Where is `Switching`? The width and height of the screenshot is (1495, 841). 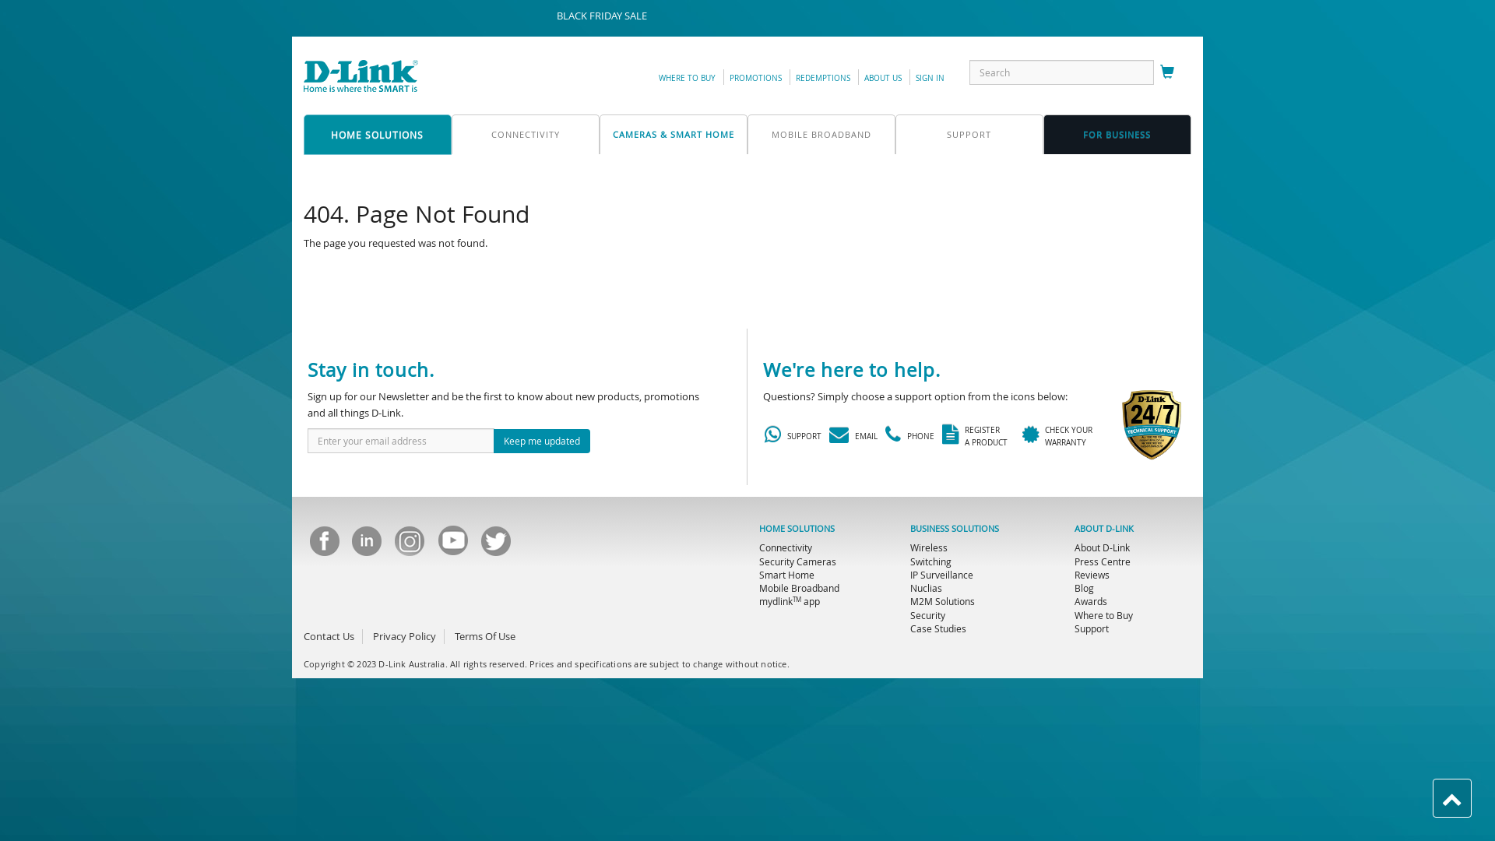 Switching is located at coordinates (931, 561).